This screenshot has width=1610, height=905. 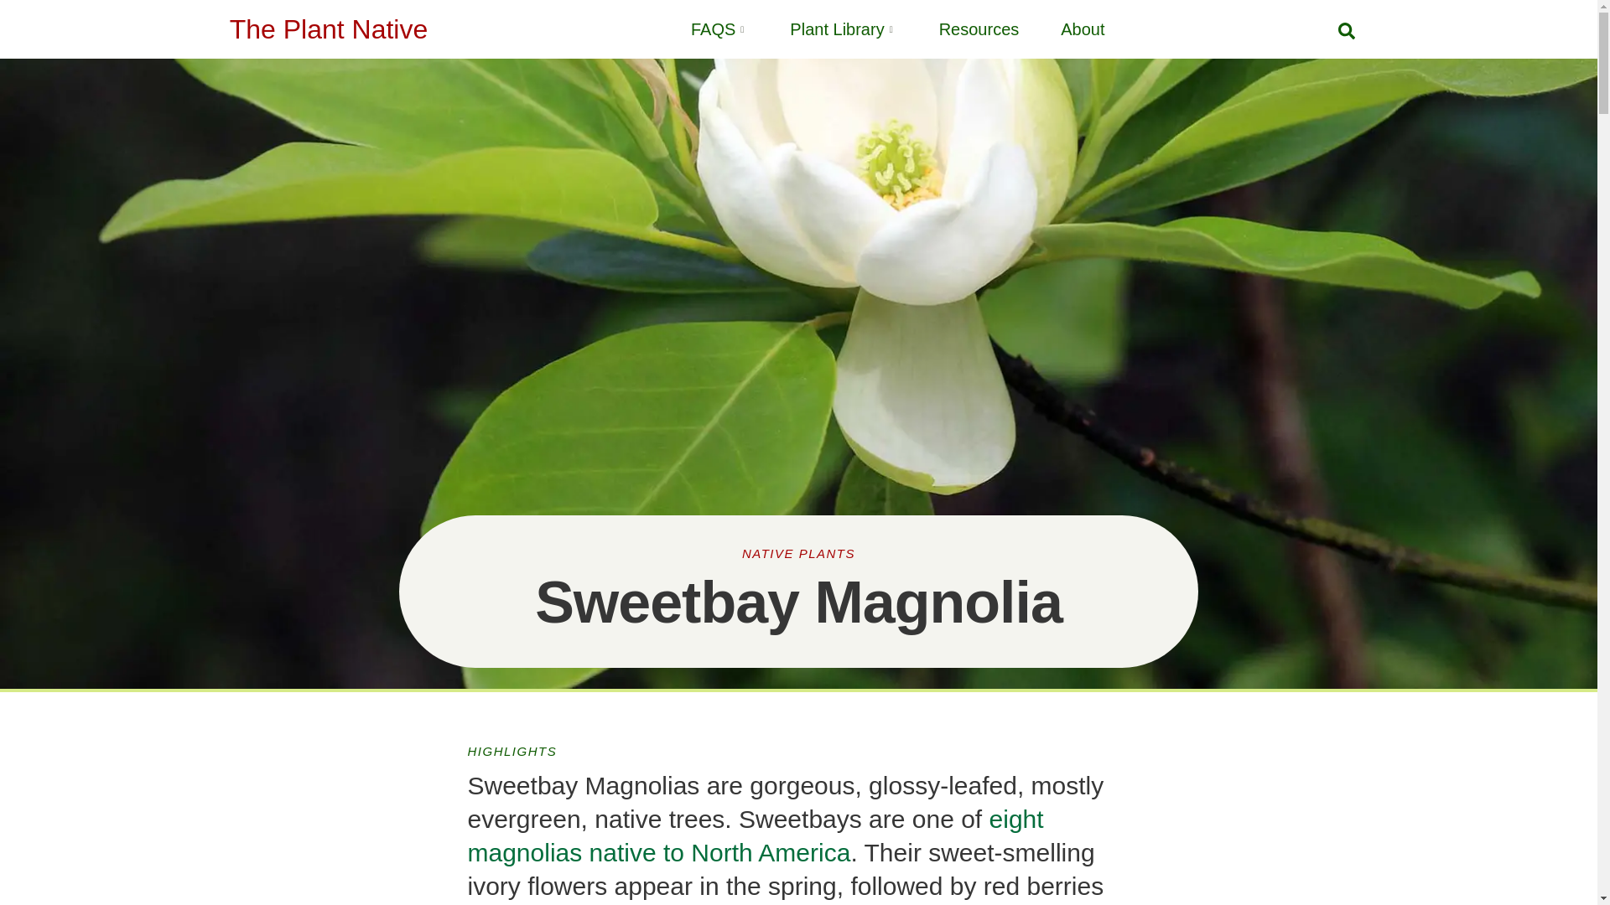 I want to click on FAQS, so click(x=698, y=28).